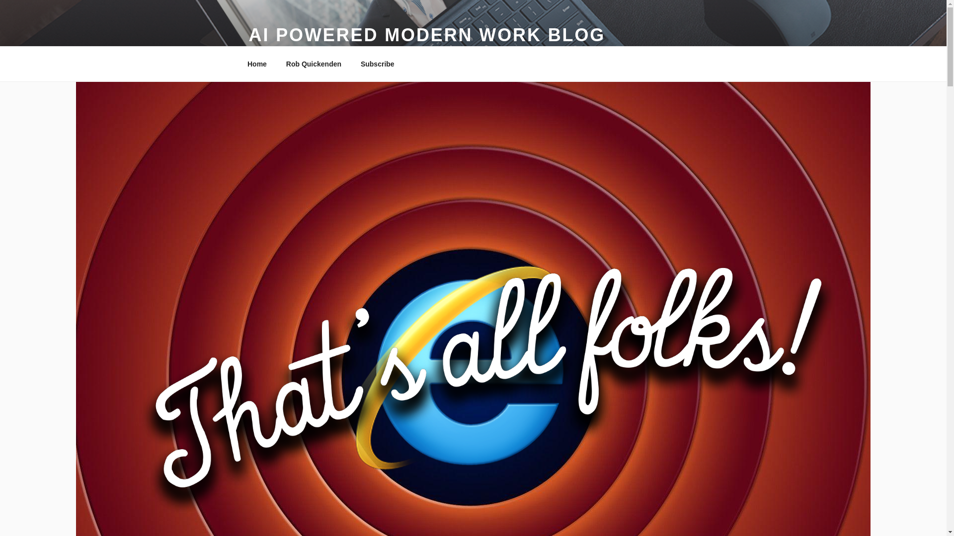 This screenshot has height=536, width=954. Describe the element at coordinates (426, 35) in the screenshot. I see `AI POWERED MODERN WORK BLOG` at that location.